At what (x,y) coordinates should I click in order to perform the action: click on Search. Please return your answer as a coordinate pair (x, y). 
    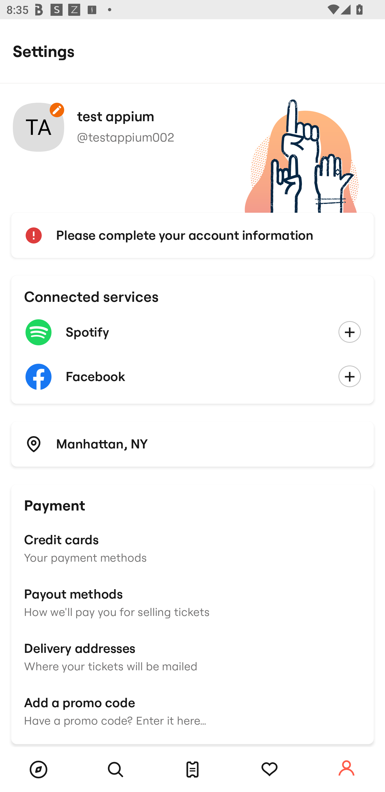
    Looking at the image, I should click on (115, 770).